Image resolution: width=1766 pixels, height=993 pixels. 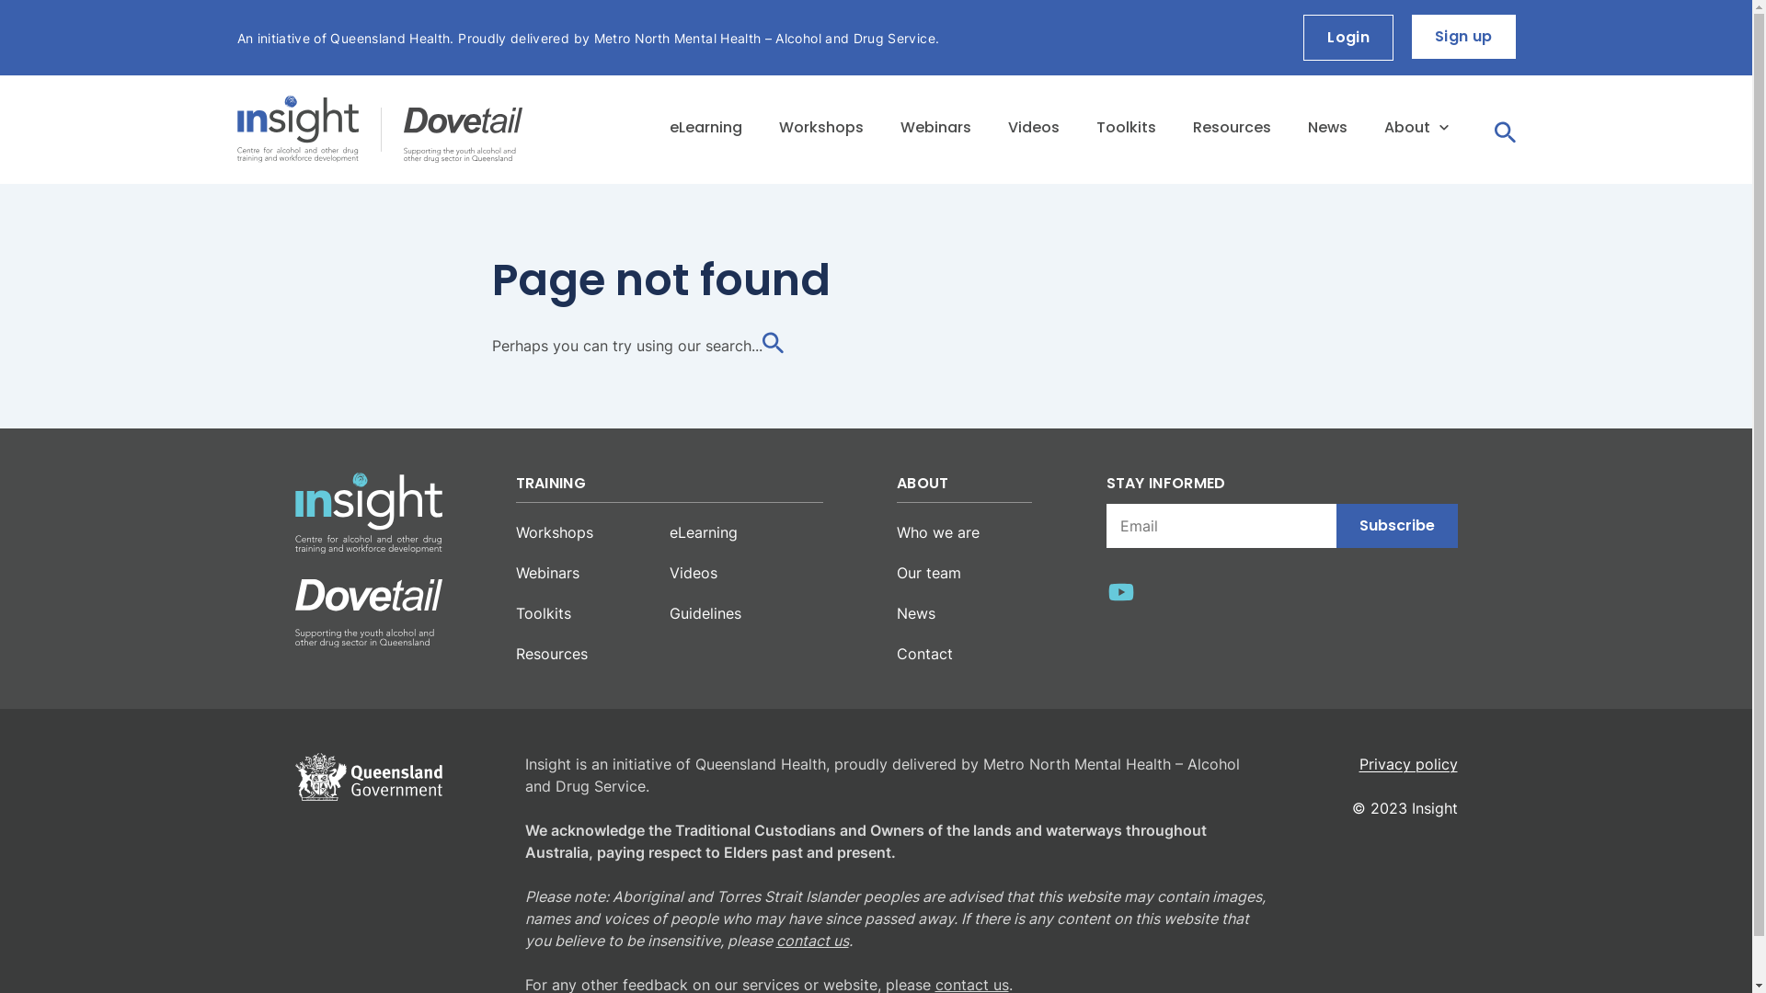 What do you see at coordinates (1409, 764) in the screenshot?
I see `Privacy policy` at bounding box center [1409, 764].